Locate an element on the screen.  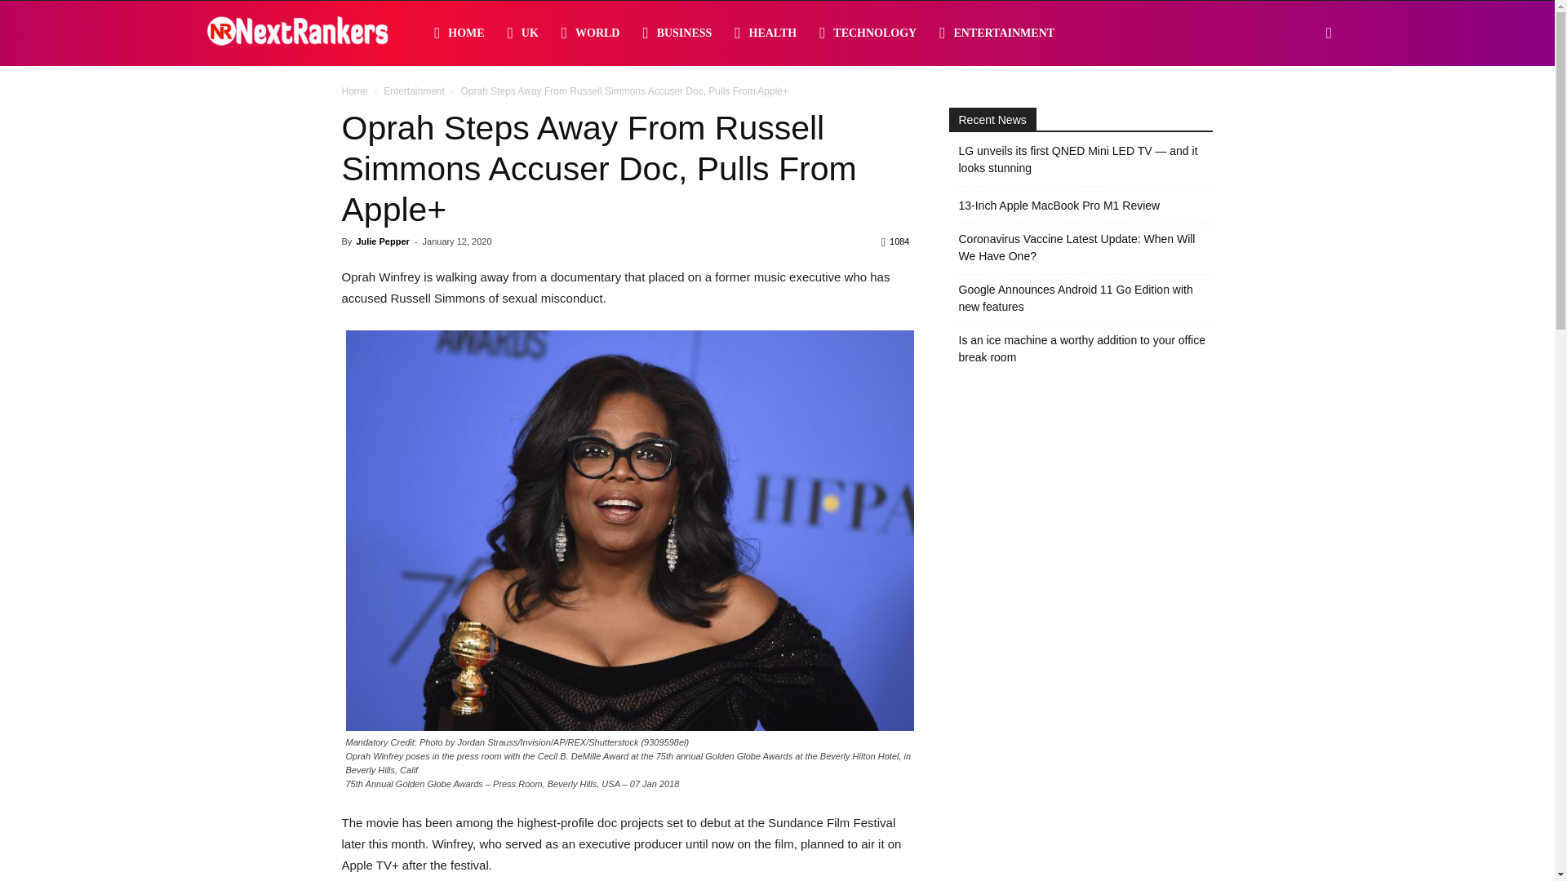
Entertainment is located at coordinates (415, 91).